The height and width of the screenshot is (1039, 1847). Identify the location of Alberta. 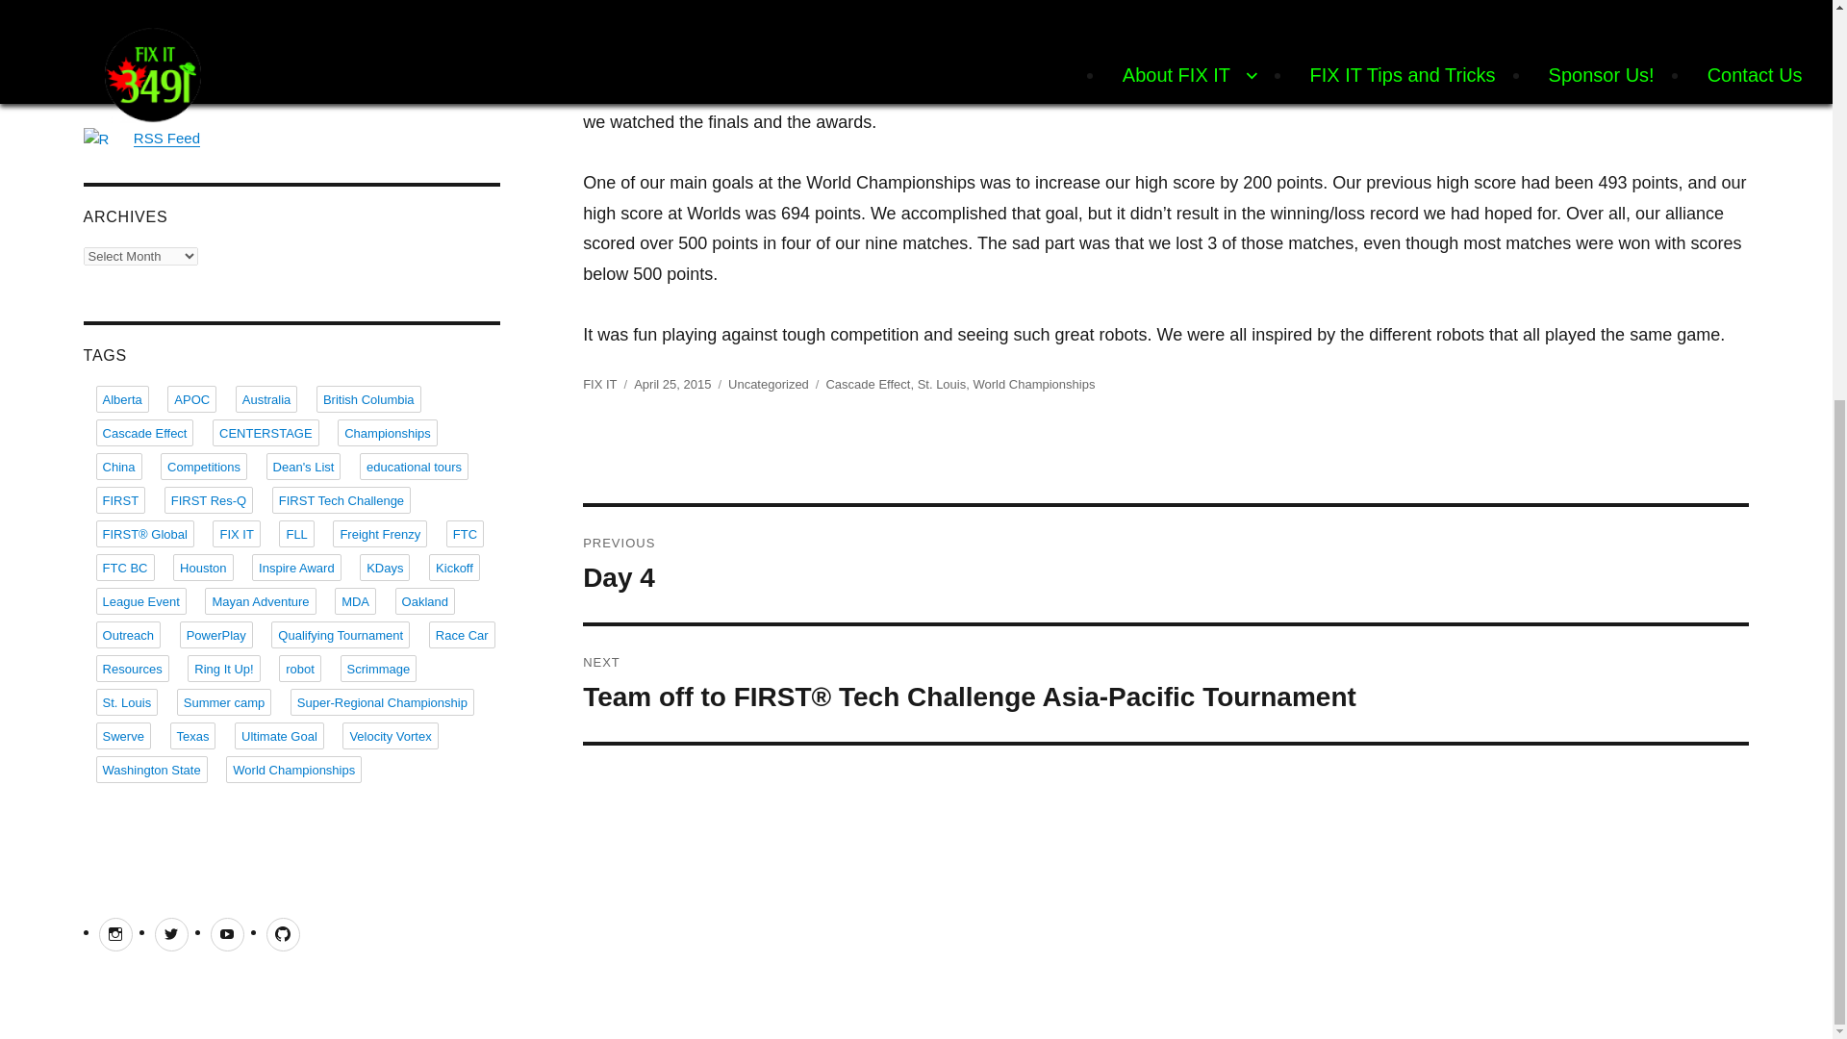
(942, 385).